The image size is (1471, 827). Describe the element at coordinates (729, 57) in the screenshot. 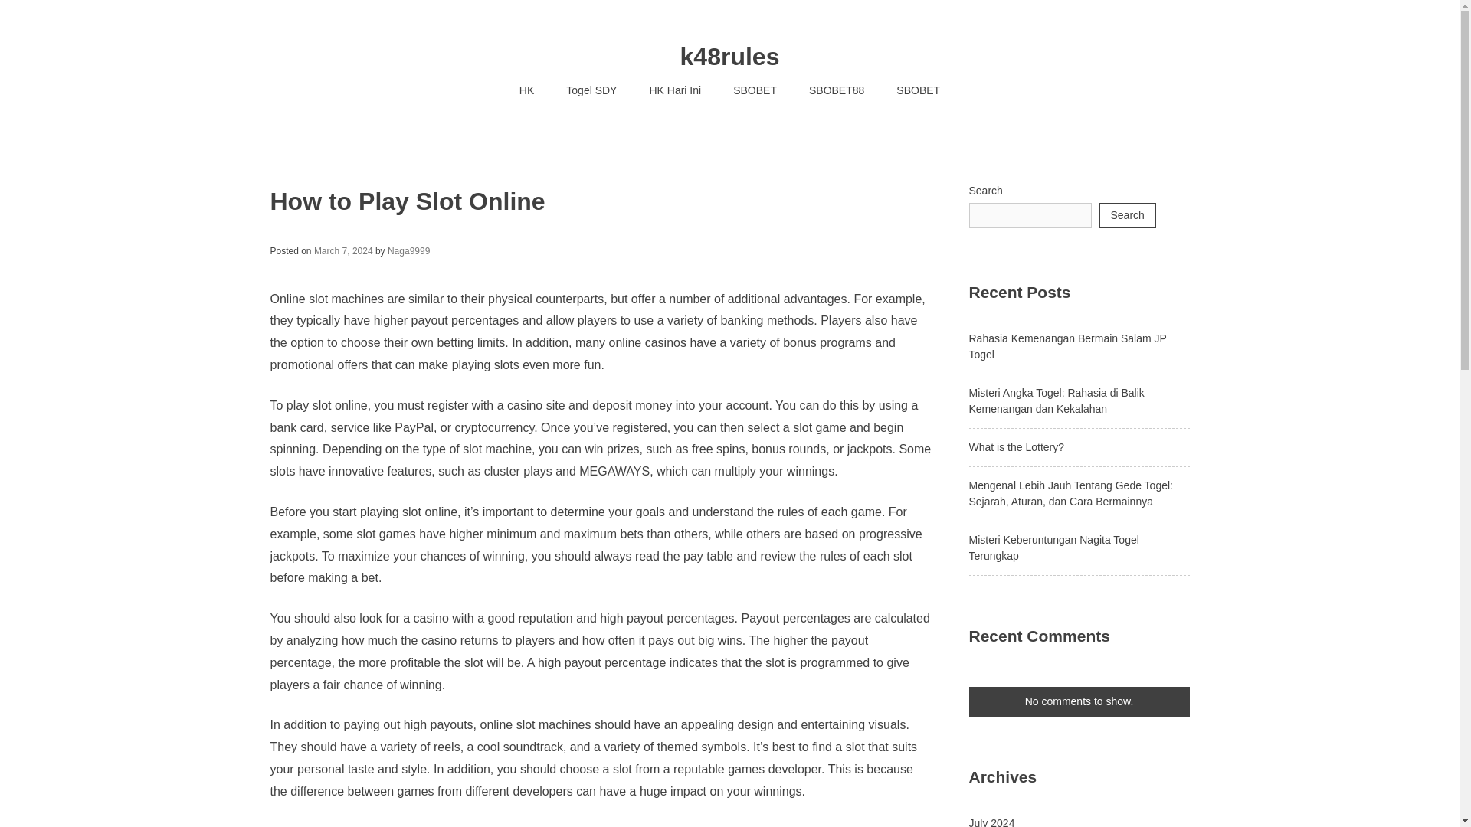

I see `k48rules` at that location.